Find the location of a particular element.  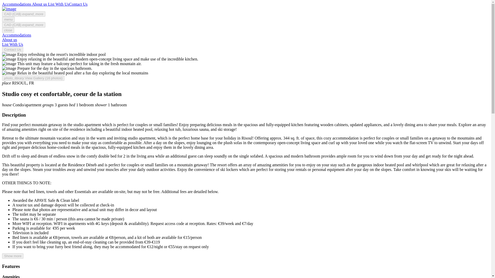

menu is located at coordinates (8, 19).